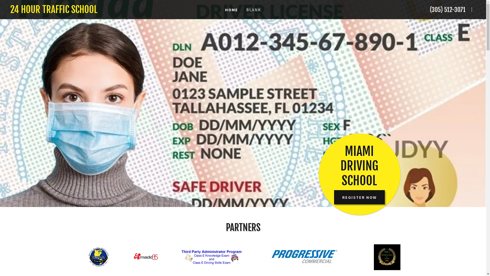  Describe the element at coordinates (254, 10) in the screenshot. I see `BLANK` at that location.